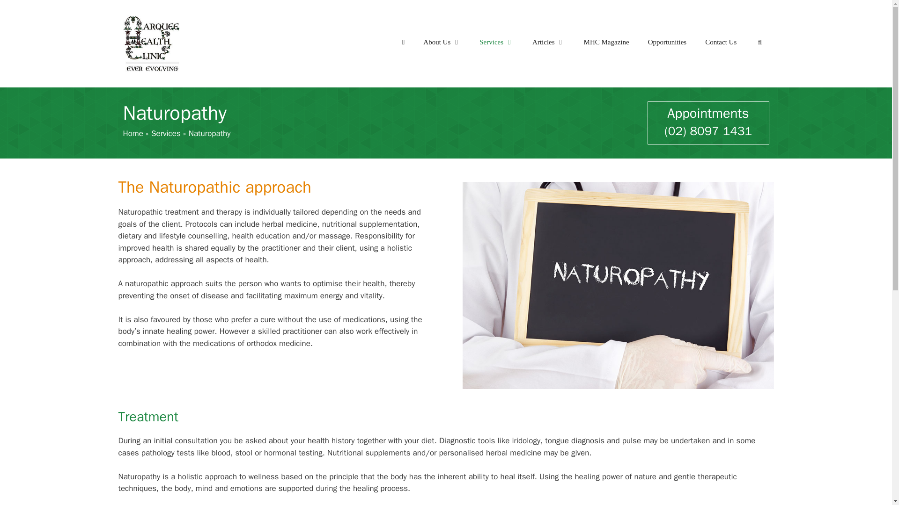 This screenshot has height=505, width=899. I want to click on Articles, so click(549, 42).